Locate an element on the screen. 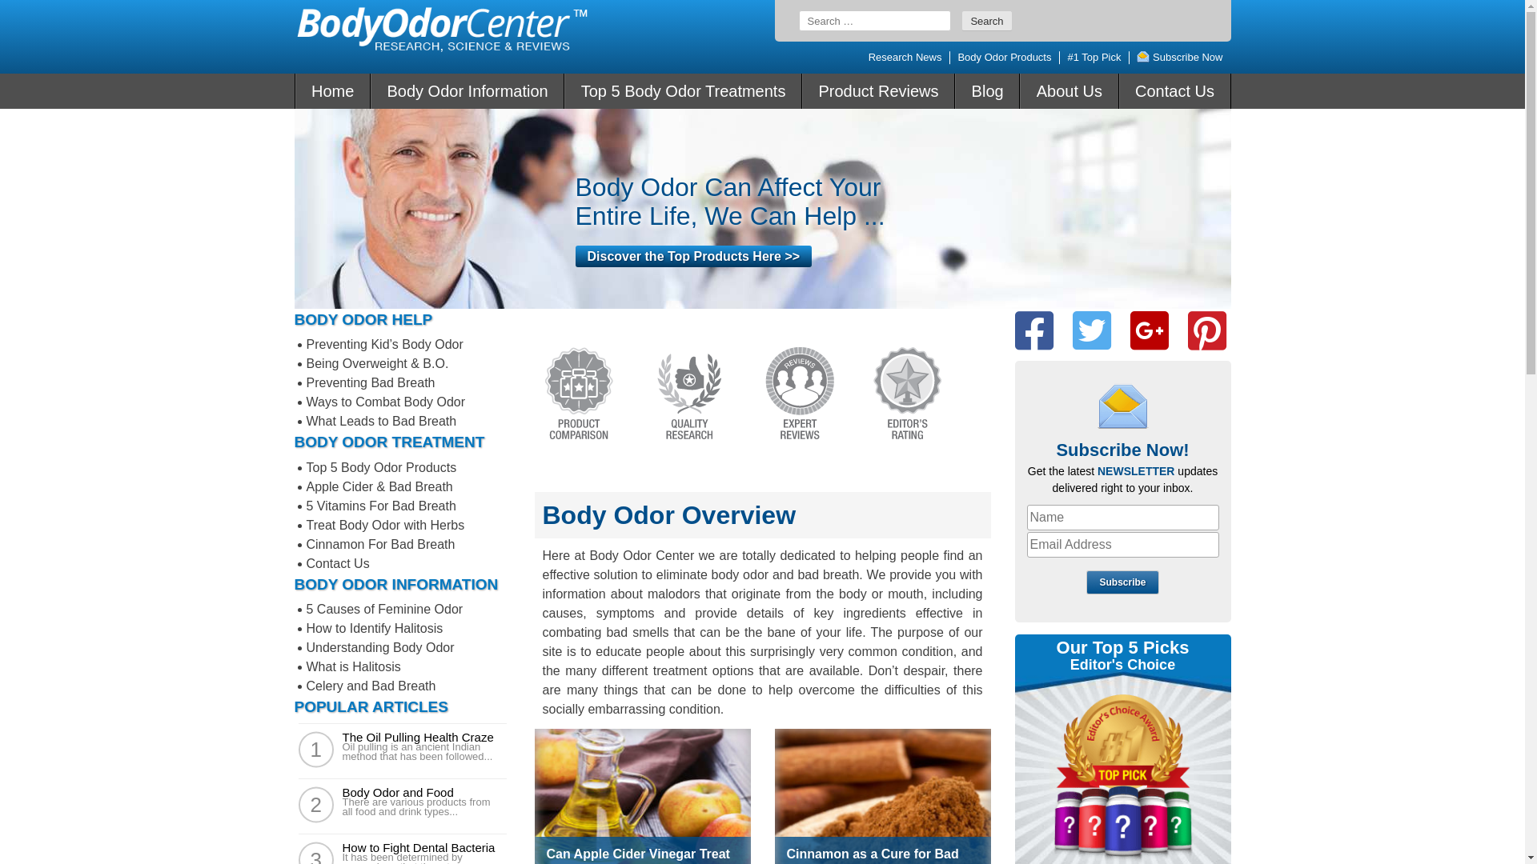 The height and width of the screenshot is (864, 1537). About Us is located at coordinates (1069, 91).